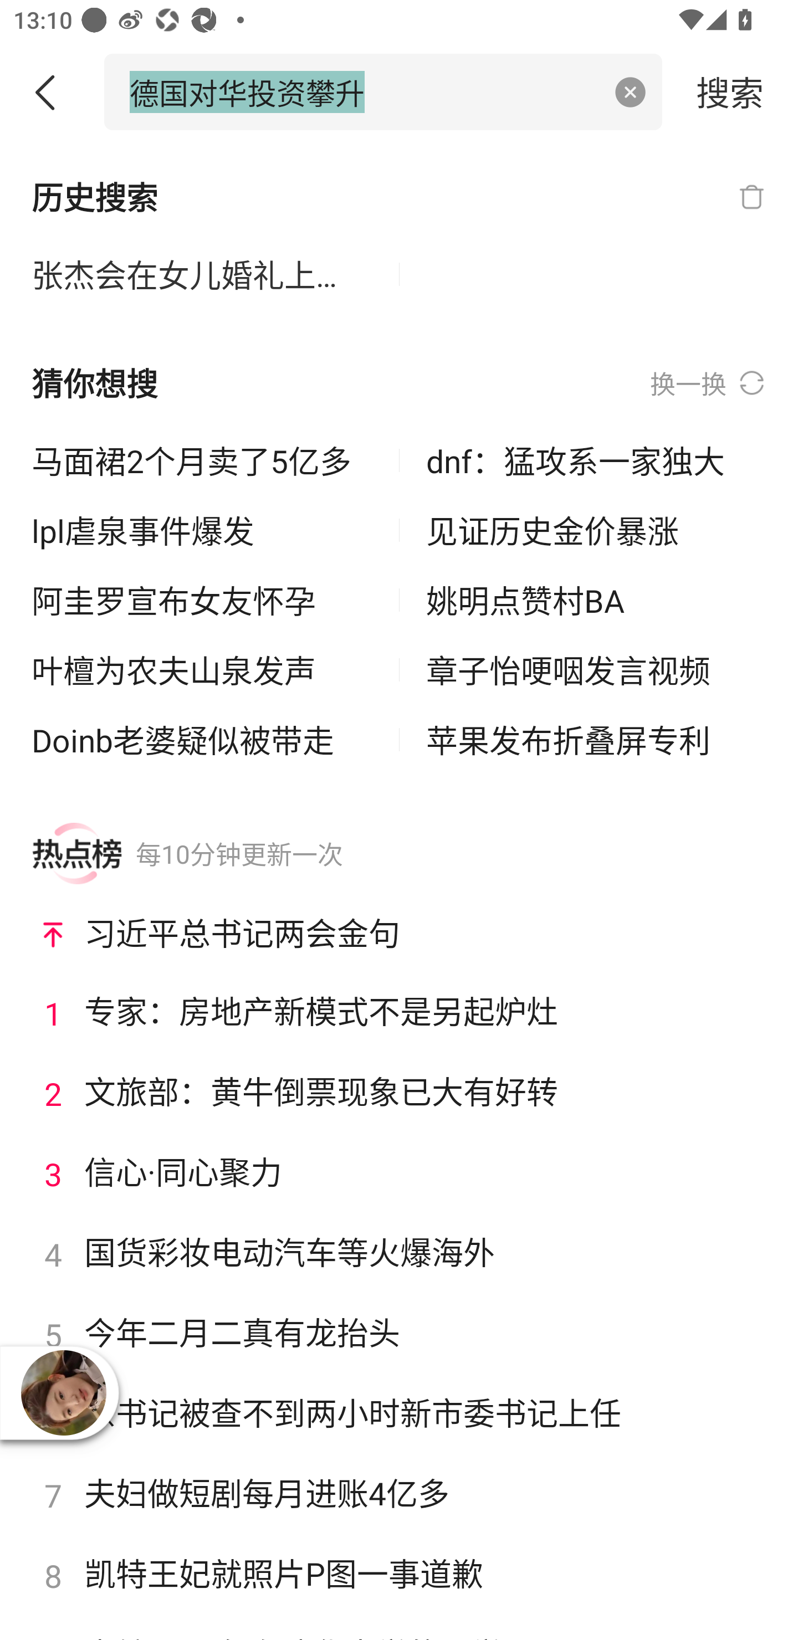  Describe the element at coordinates (202, 460) in the screenshot. I see `马面裙2个月卖了5亿多` at that location.